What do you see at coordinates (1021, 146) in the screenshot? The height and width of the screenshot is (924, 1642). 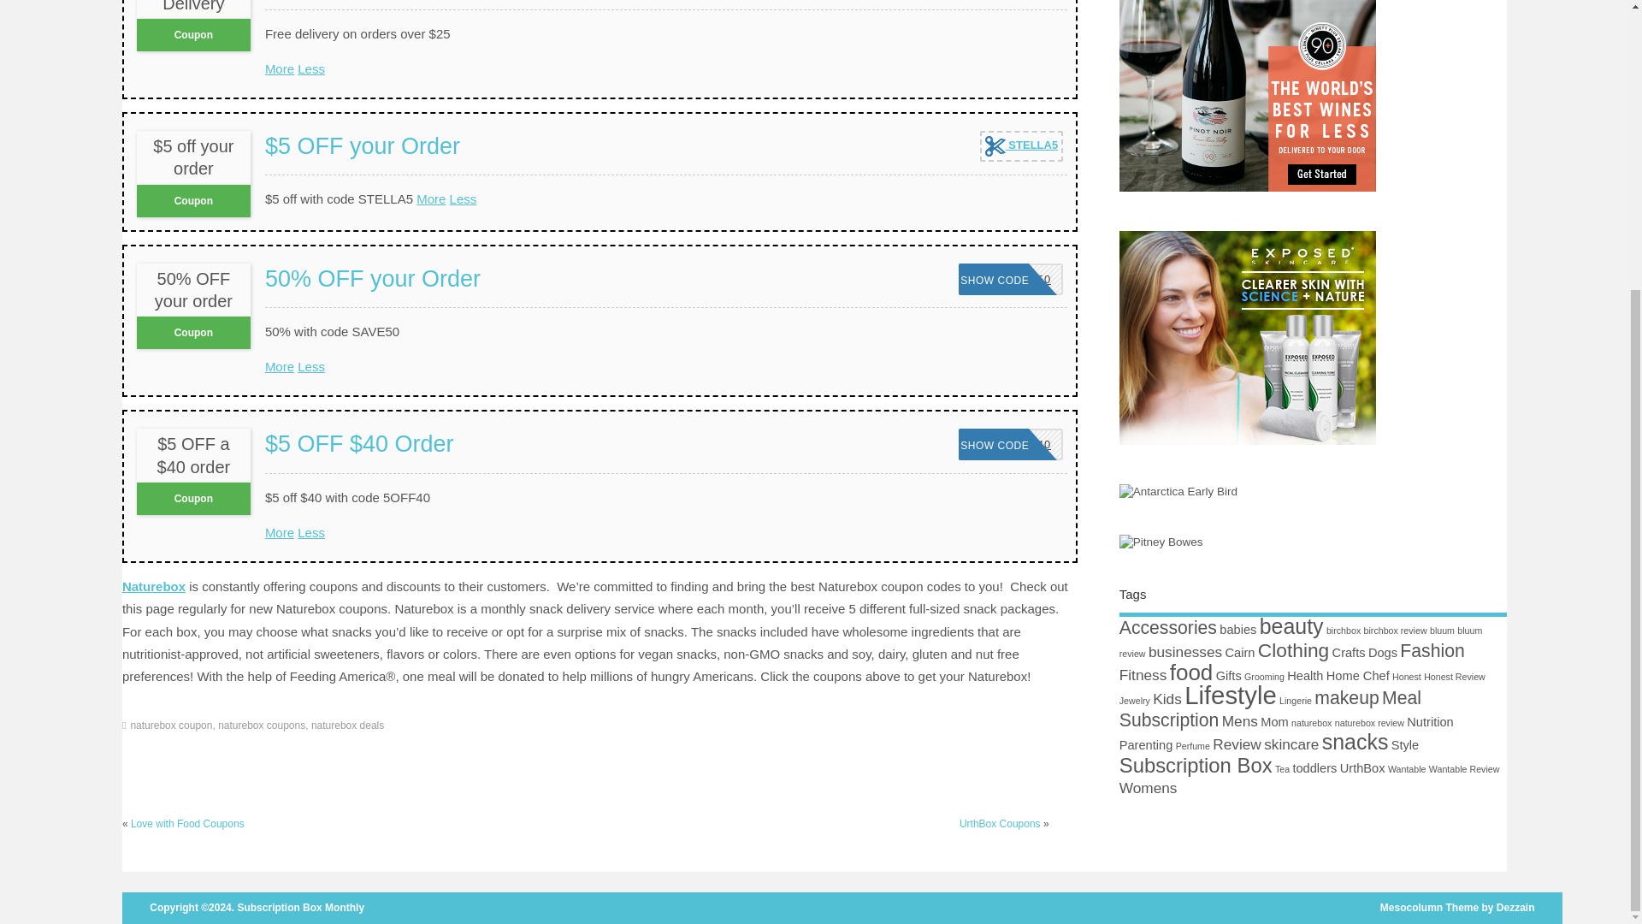 I see `STELLA5` at bounding box center [1021, 146].